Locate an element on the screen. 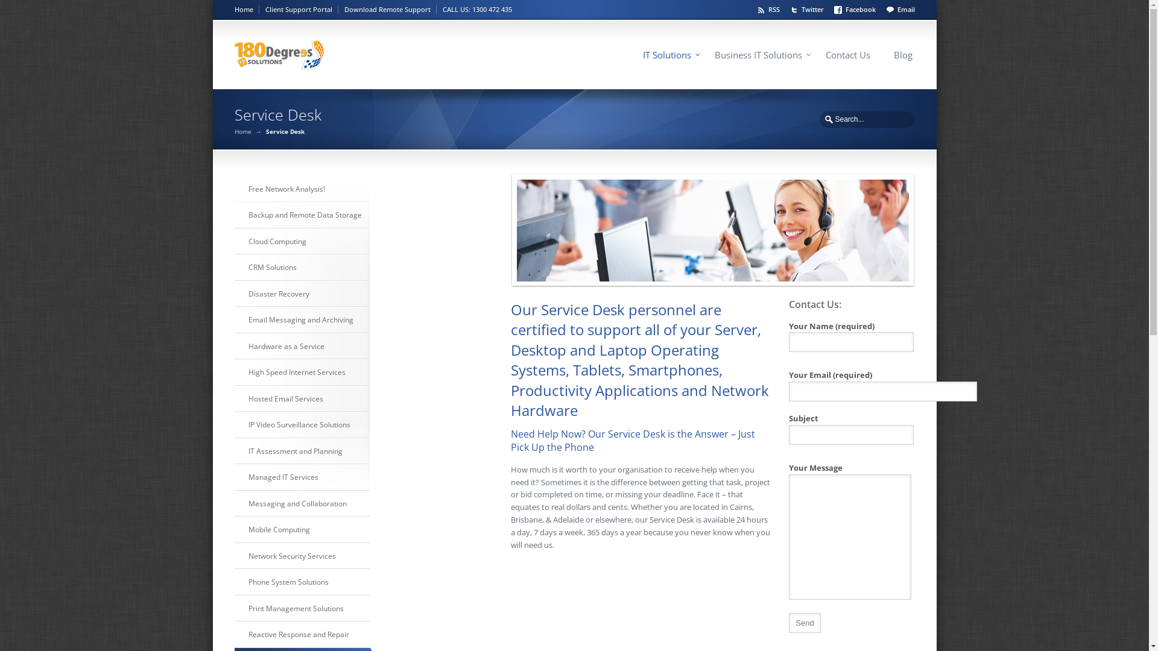 The height and width of the screenshot is (651, 1158). Hardware as a Service is located at coordinates (302, 347).